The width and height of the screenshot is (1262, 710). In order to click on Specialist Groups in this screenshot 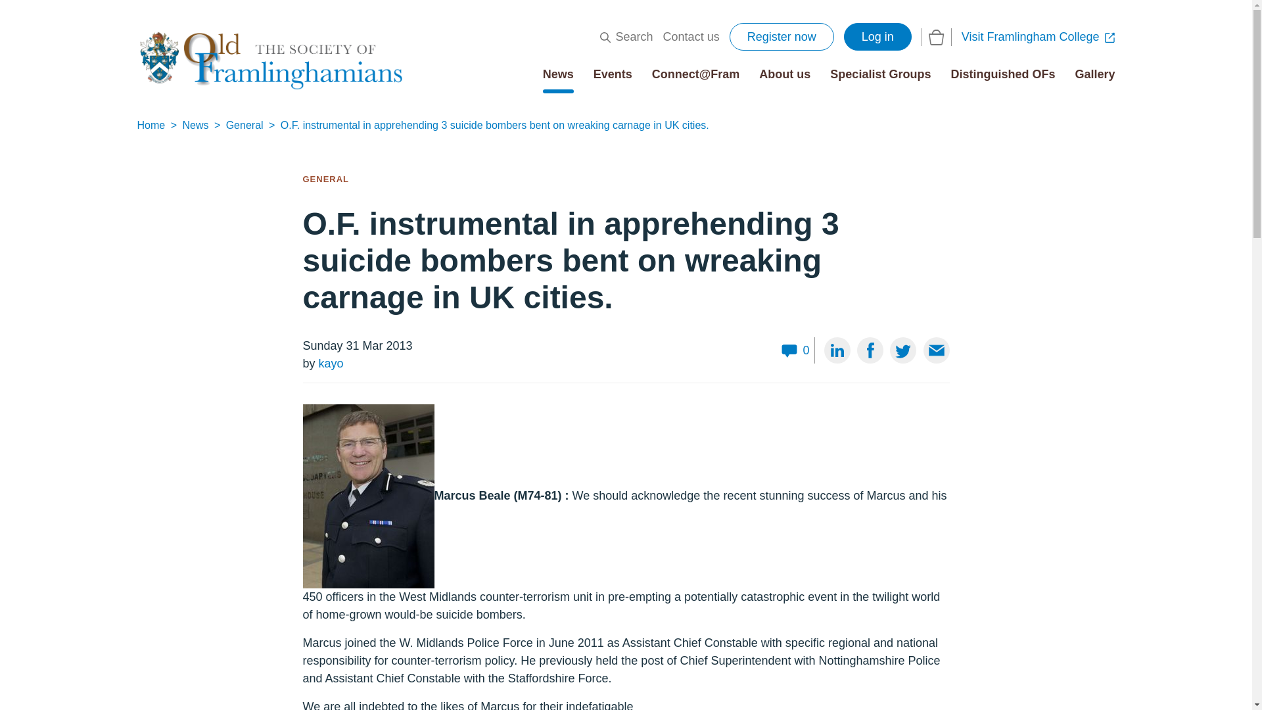, I will do `click(881, 74)`.